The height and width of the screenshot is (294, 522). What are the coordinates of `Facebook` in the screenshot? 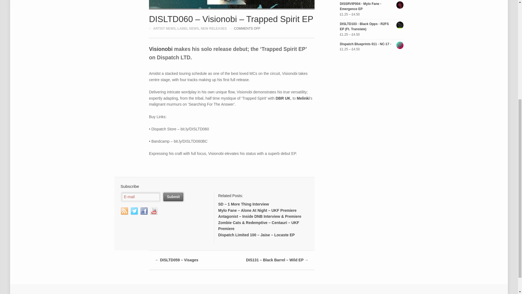 It's located at (144, 211).